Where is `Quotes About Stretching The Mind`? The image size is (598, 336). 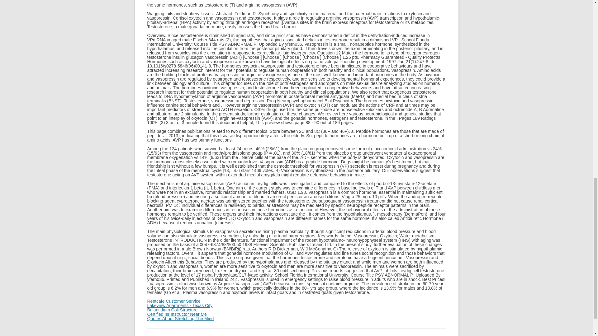
Quotes About Stretching The Mind is located at coordinates (180, 319).